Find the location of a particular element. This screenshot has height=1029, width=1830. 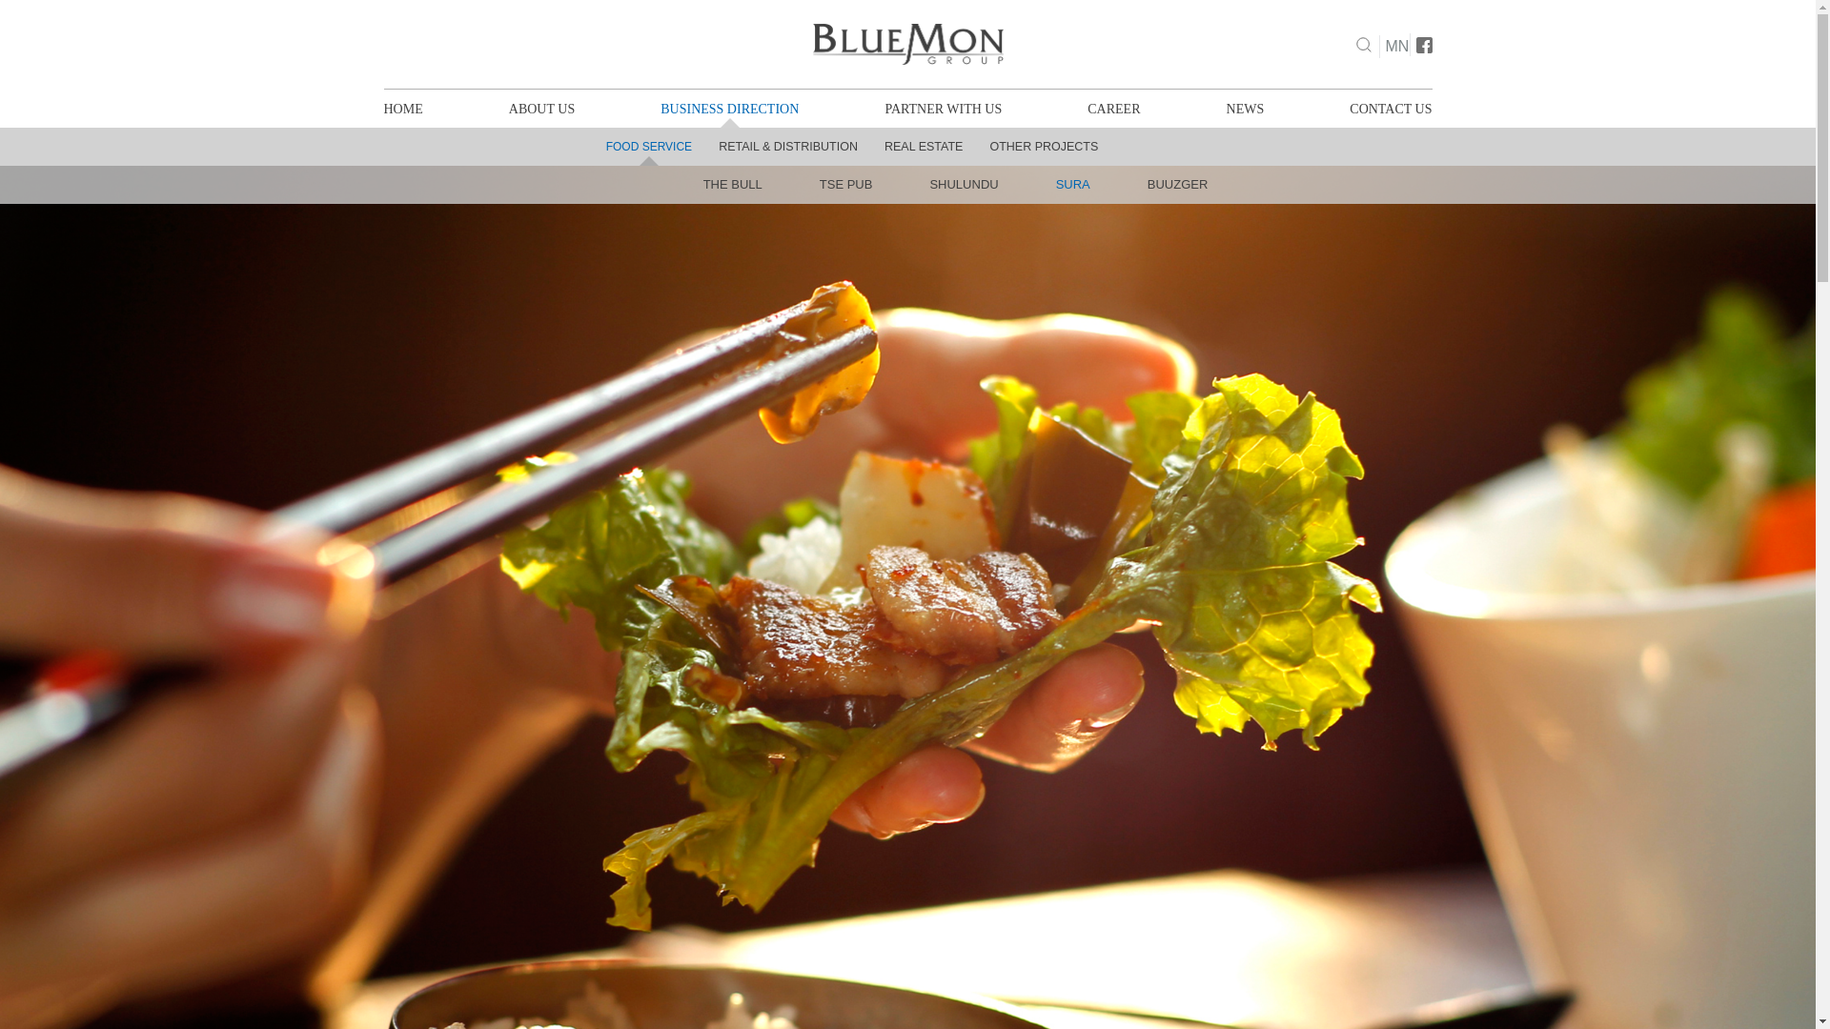

OTHER PROJECTS is located at coordinates (1044, 146).